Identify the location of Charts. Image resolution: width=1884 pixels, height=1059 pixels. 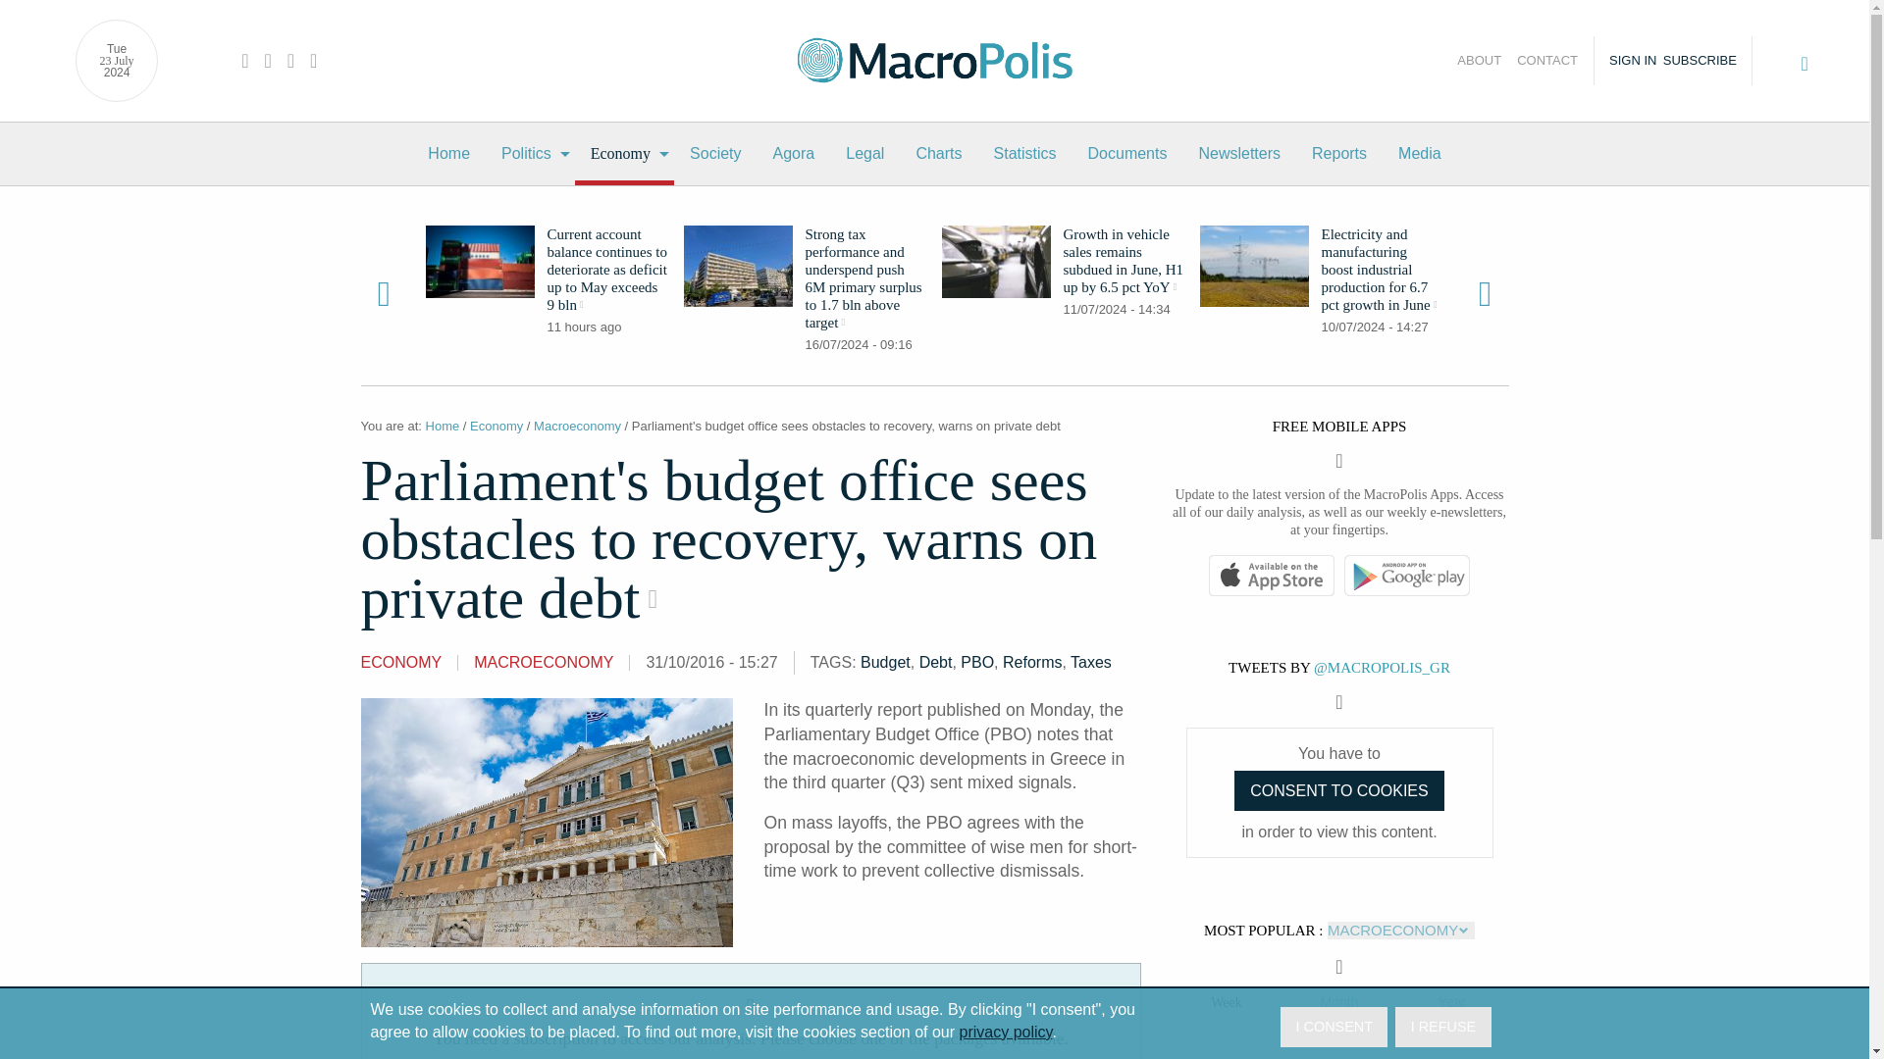
(938, 154).